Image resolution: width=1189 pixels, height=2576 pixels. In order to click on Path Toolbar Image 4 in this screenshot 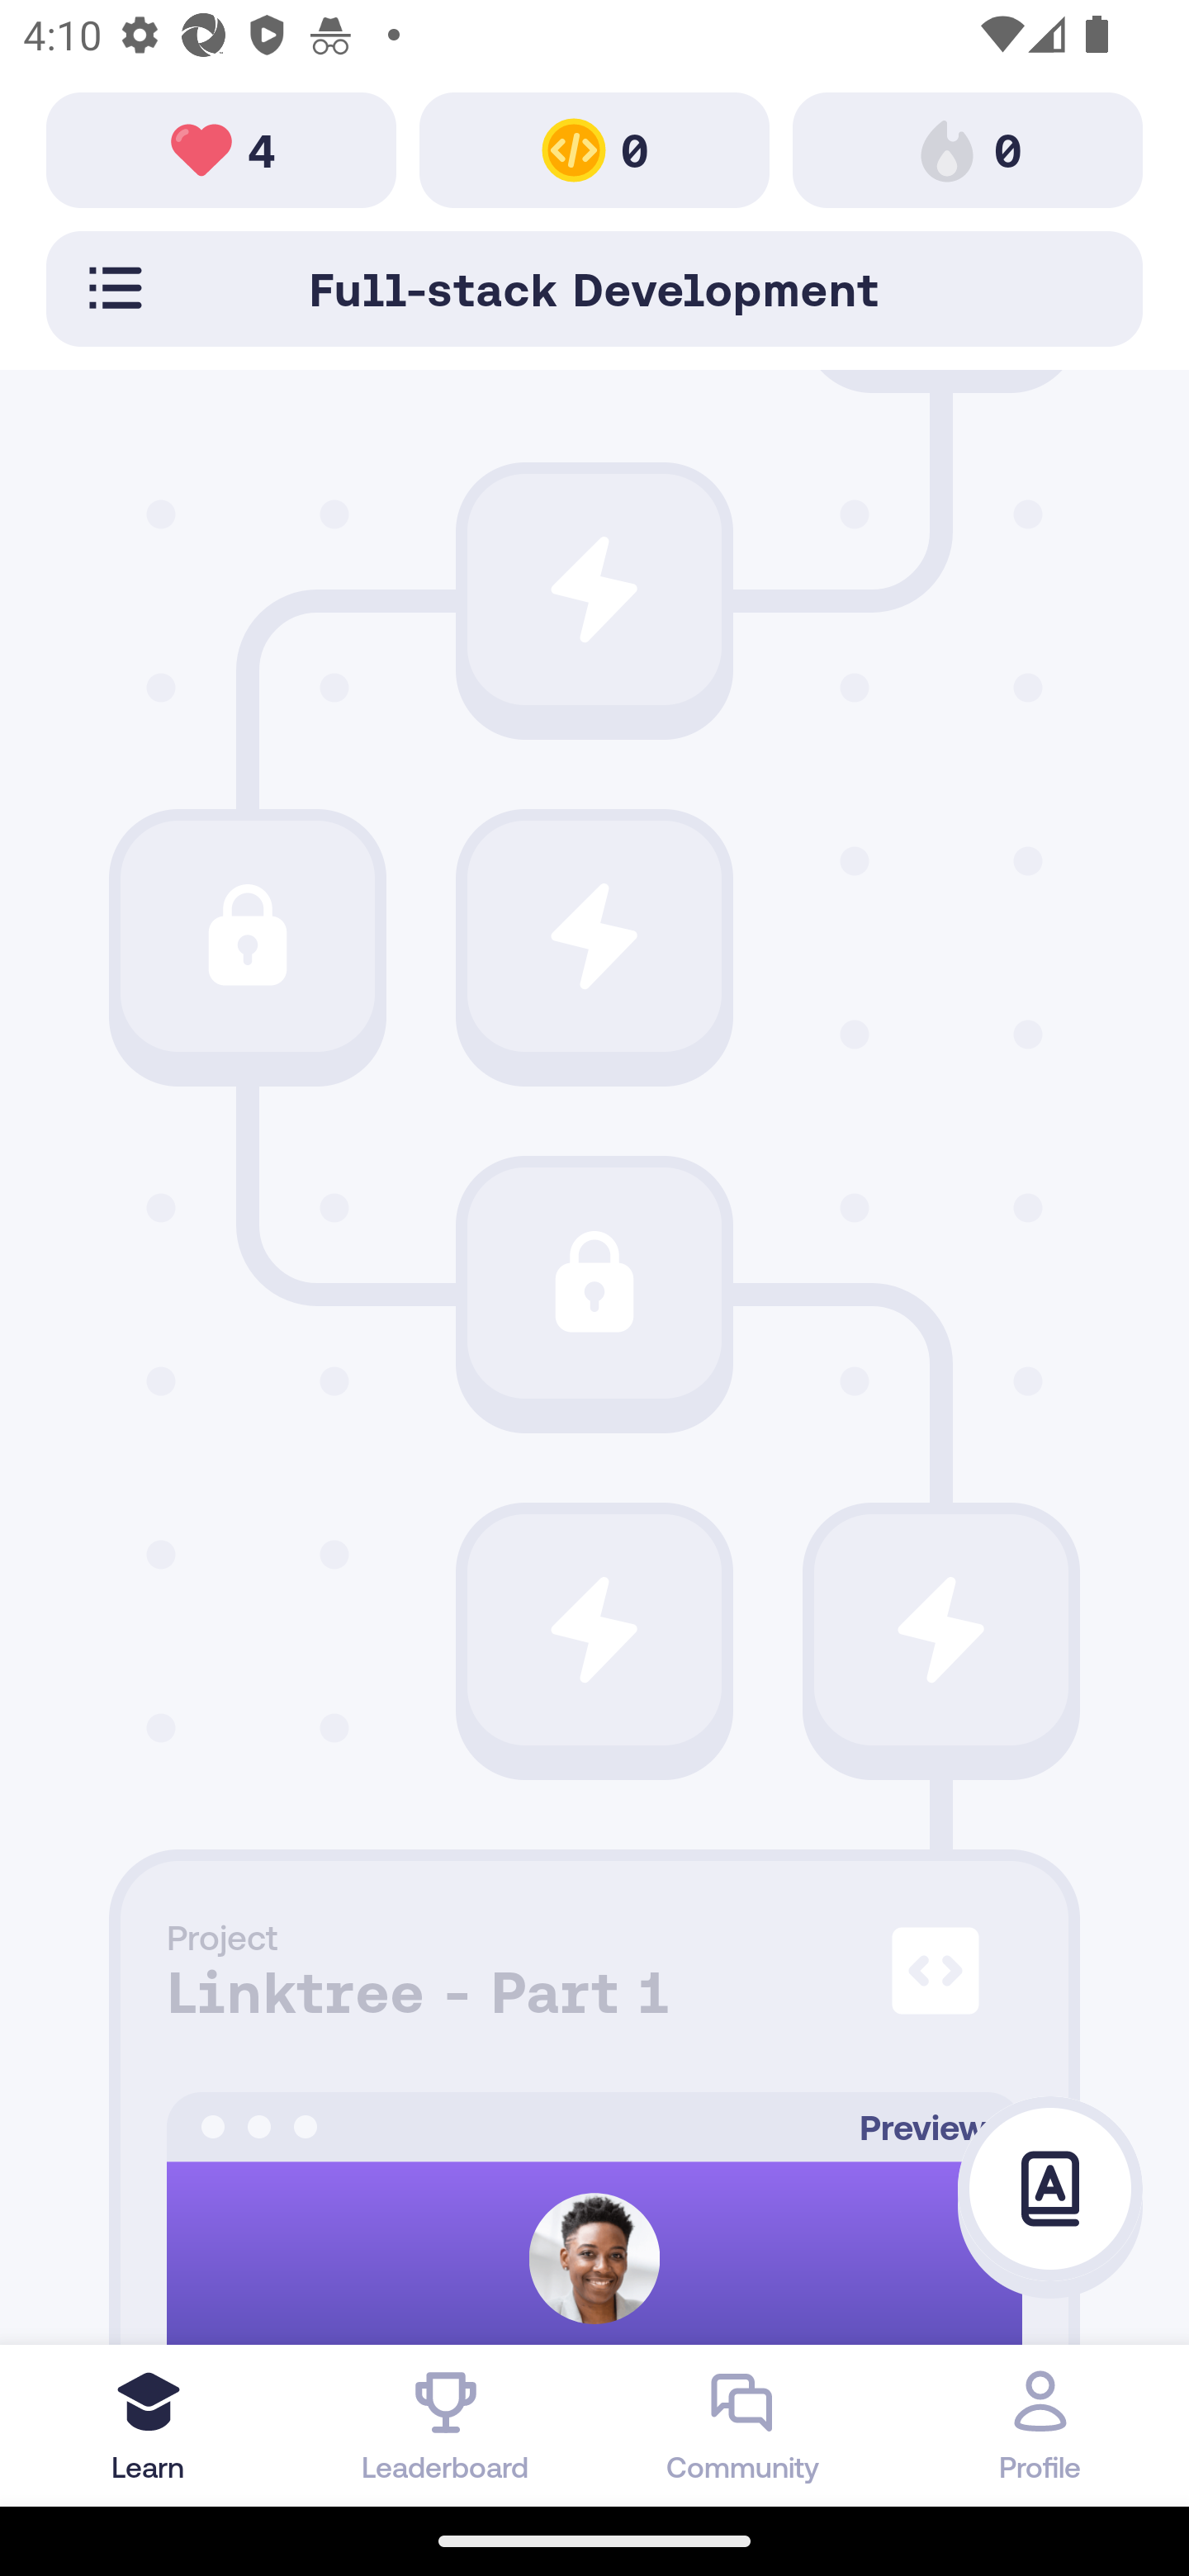, I will do `click(221, 149)`.